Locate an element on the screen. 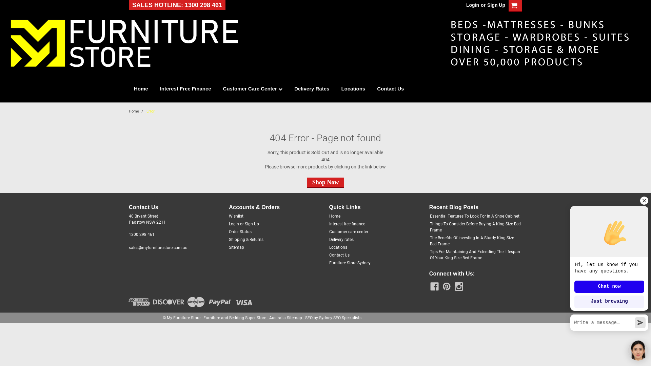 This screenshot has width=651, height=366. Interest Free Finance is located at coordinates (192, 89).